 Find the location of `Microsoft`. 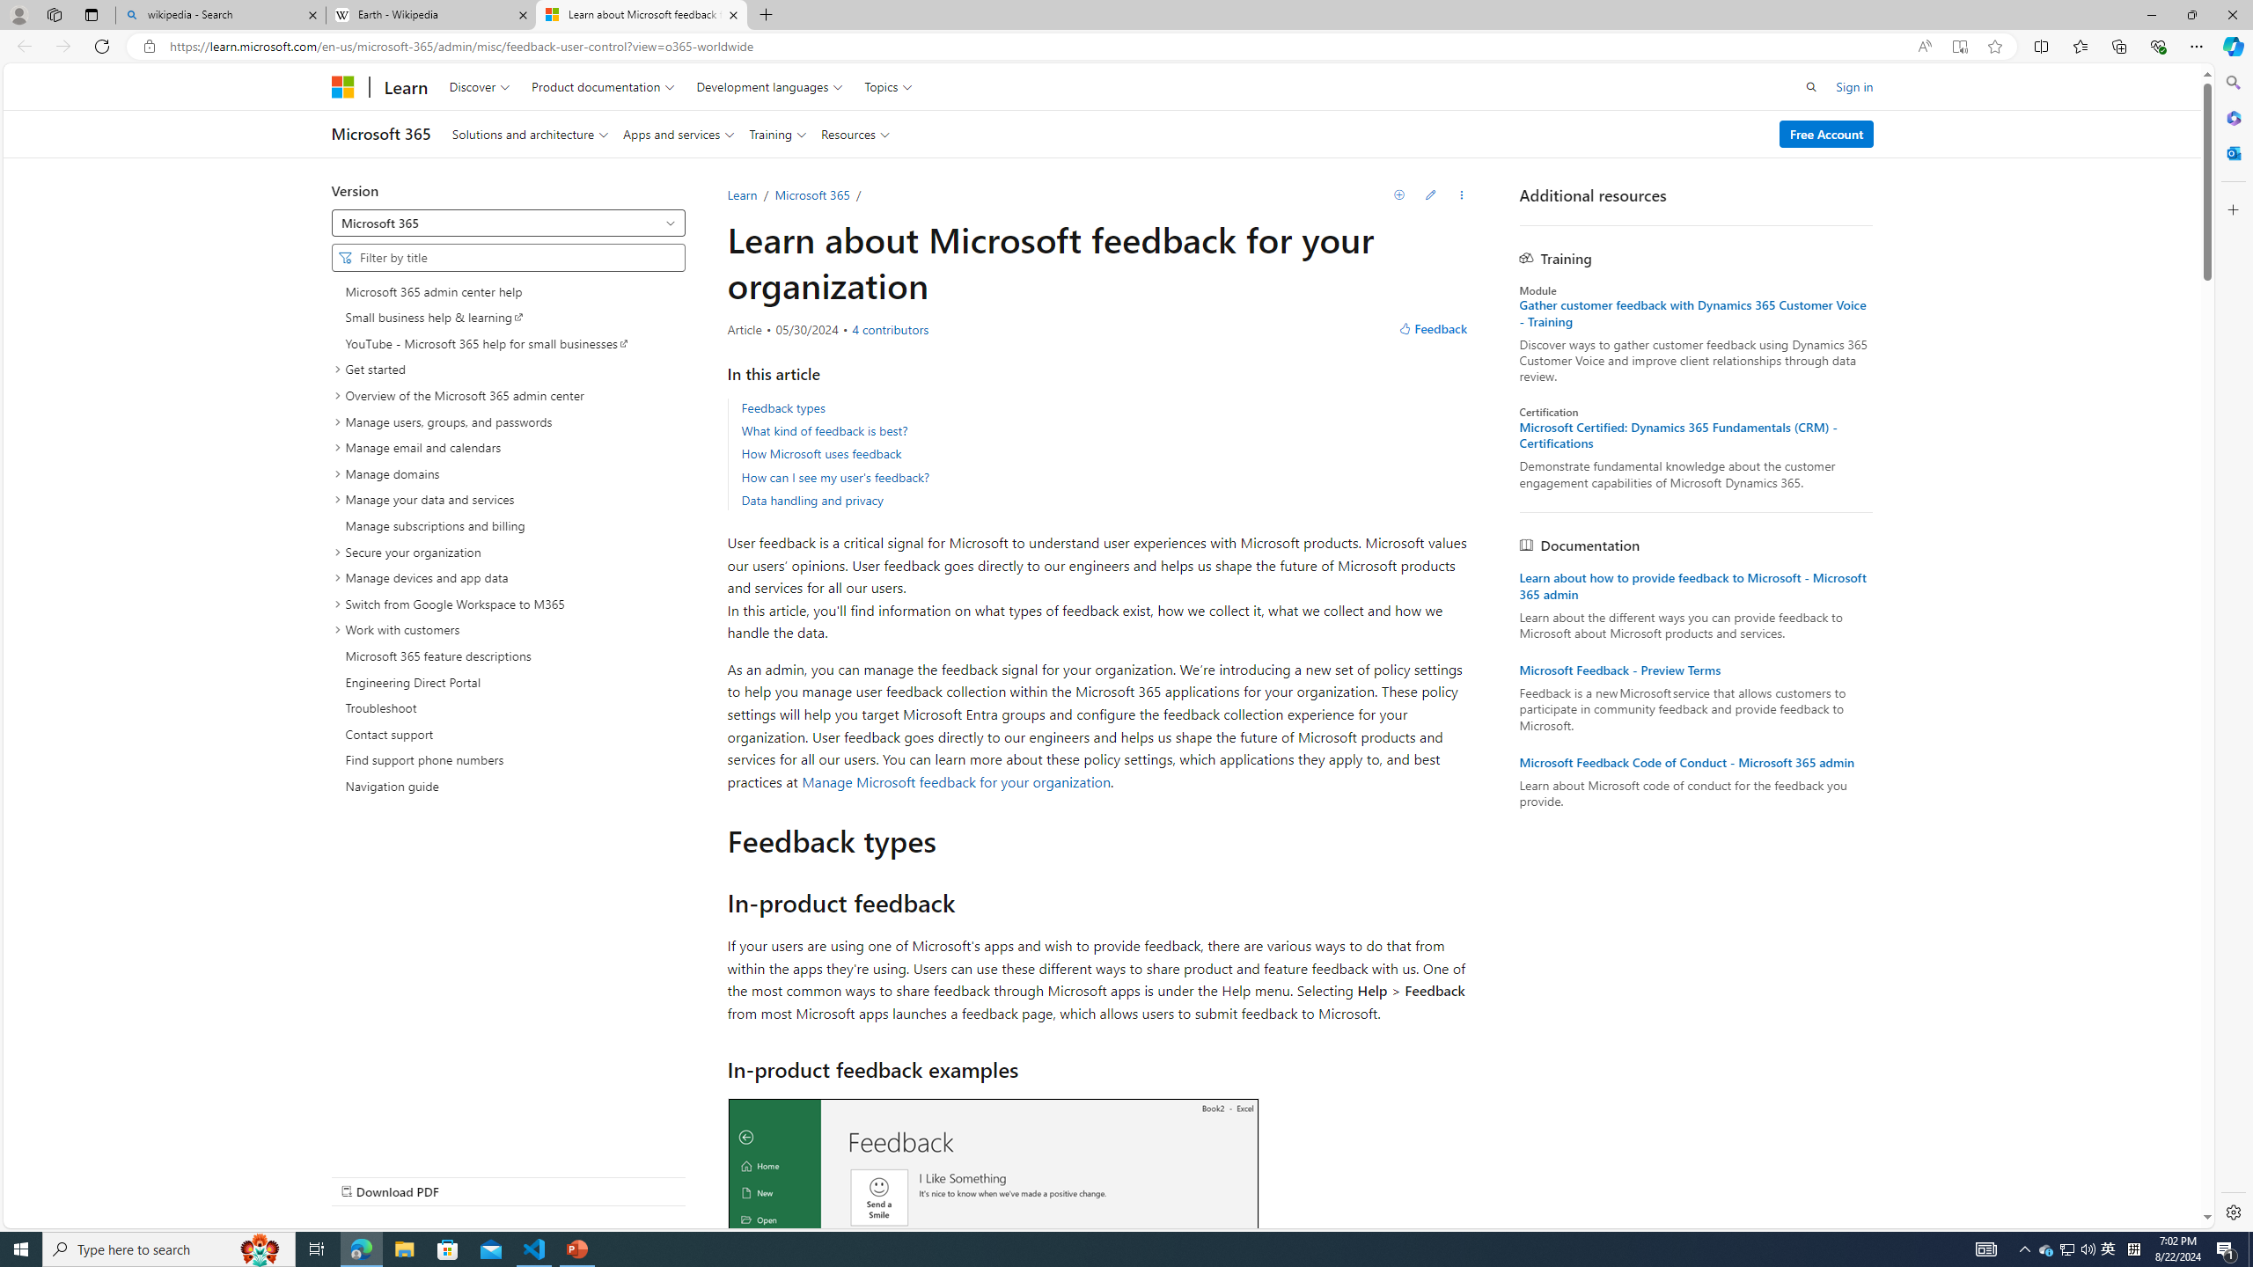

Microsoft is located at coordinates (341, 86).